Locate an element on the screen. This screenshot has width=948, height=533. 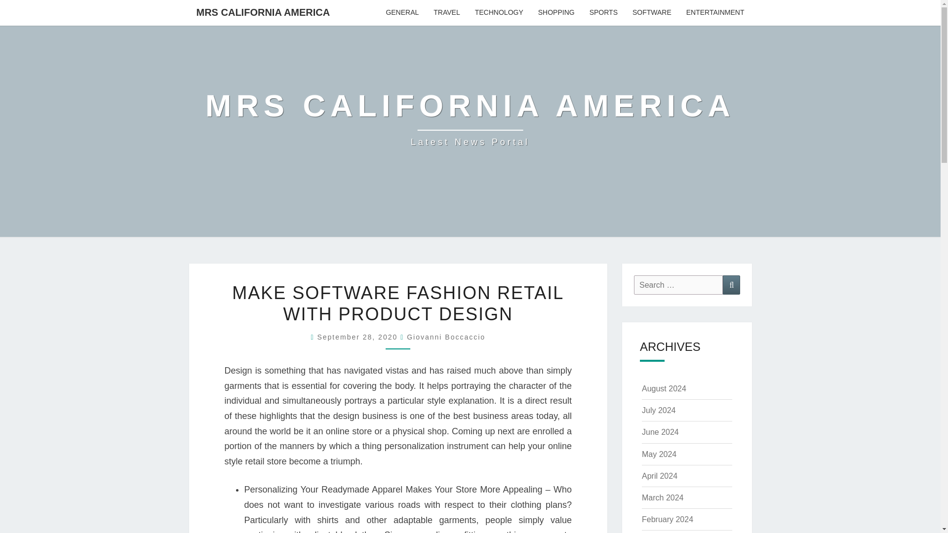
TECHNOLOGY is located at coordinates (499, 13).